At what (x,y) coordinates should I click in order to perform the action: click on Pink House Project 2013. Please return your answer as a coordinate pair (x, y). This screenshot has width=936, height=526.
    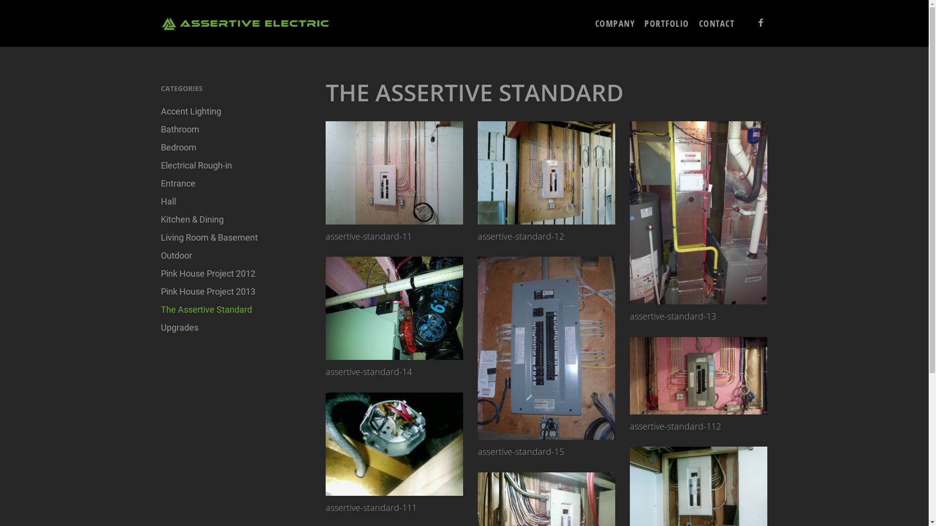
    Looking at the image, I should click on (232, 291).